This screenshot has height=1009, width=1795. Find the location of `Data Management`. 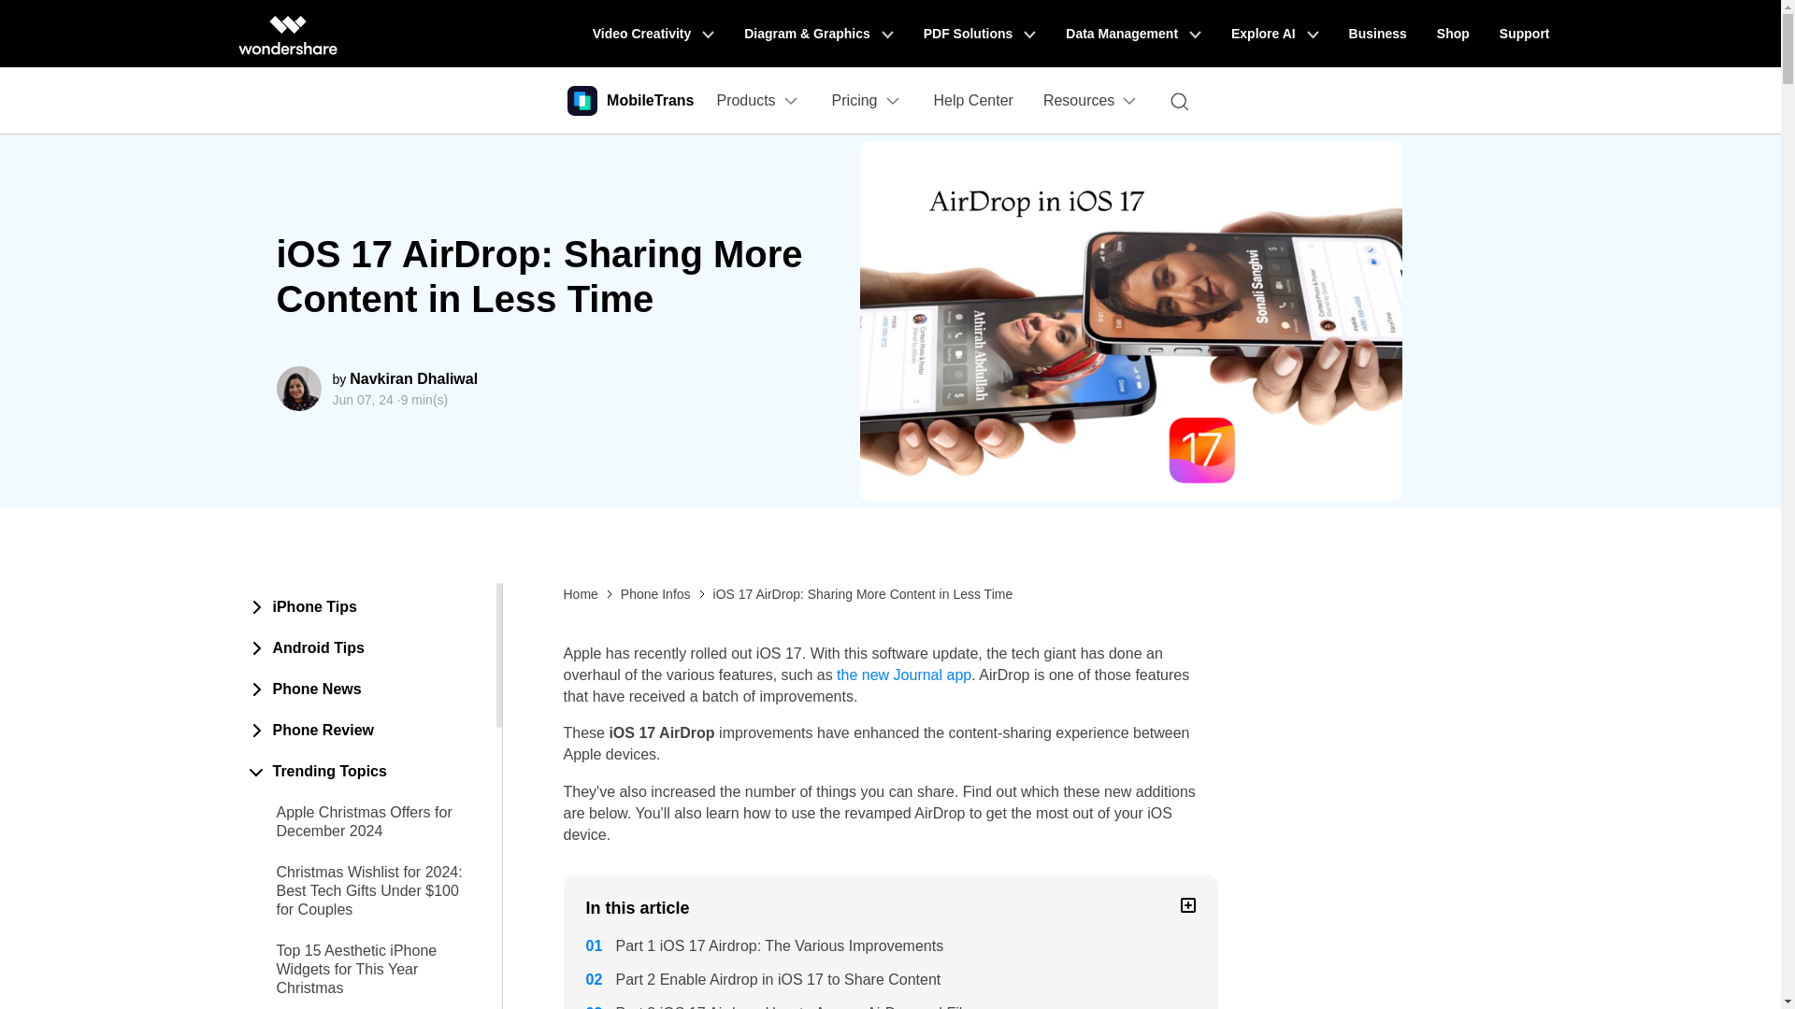

Data Management is located at coordinates (1133, 34).